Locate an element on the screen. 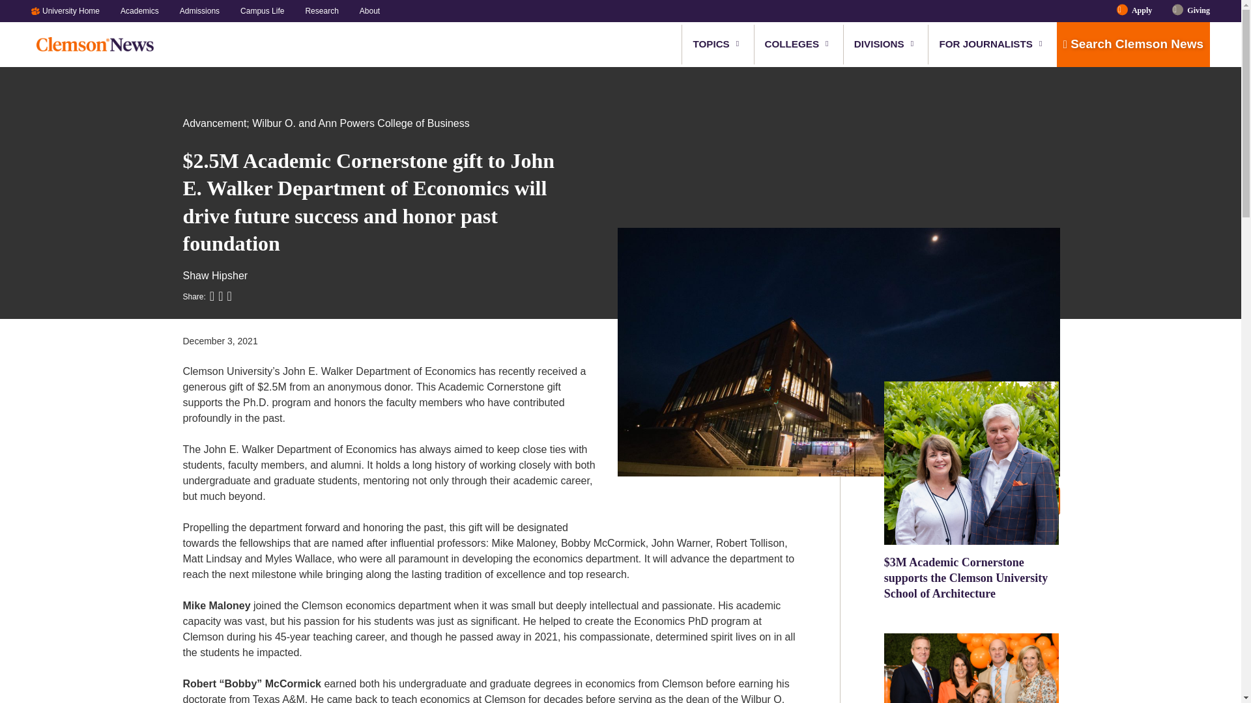  Campus Life is located at coordinates (262, 10).